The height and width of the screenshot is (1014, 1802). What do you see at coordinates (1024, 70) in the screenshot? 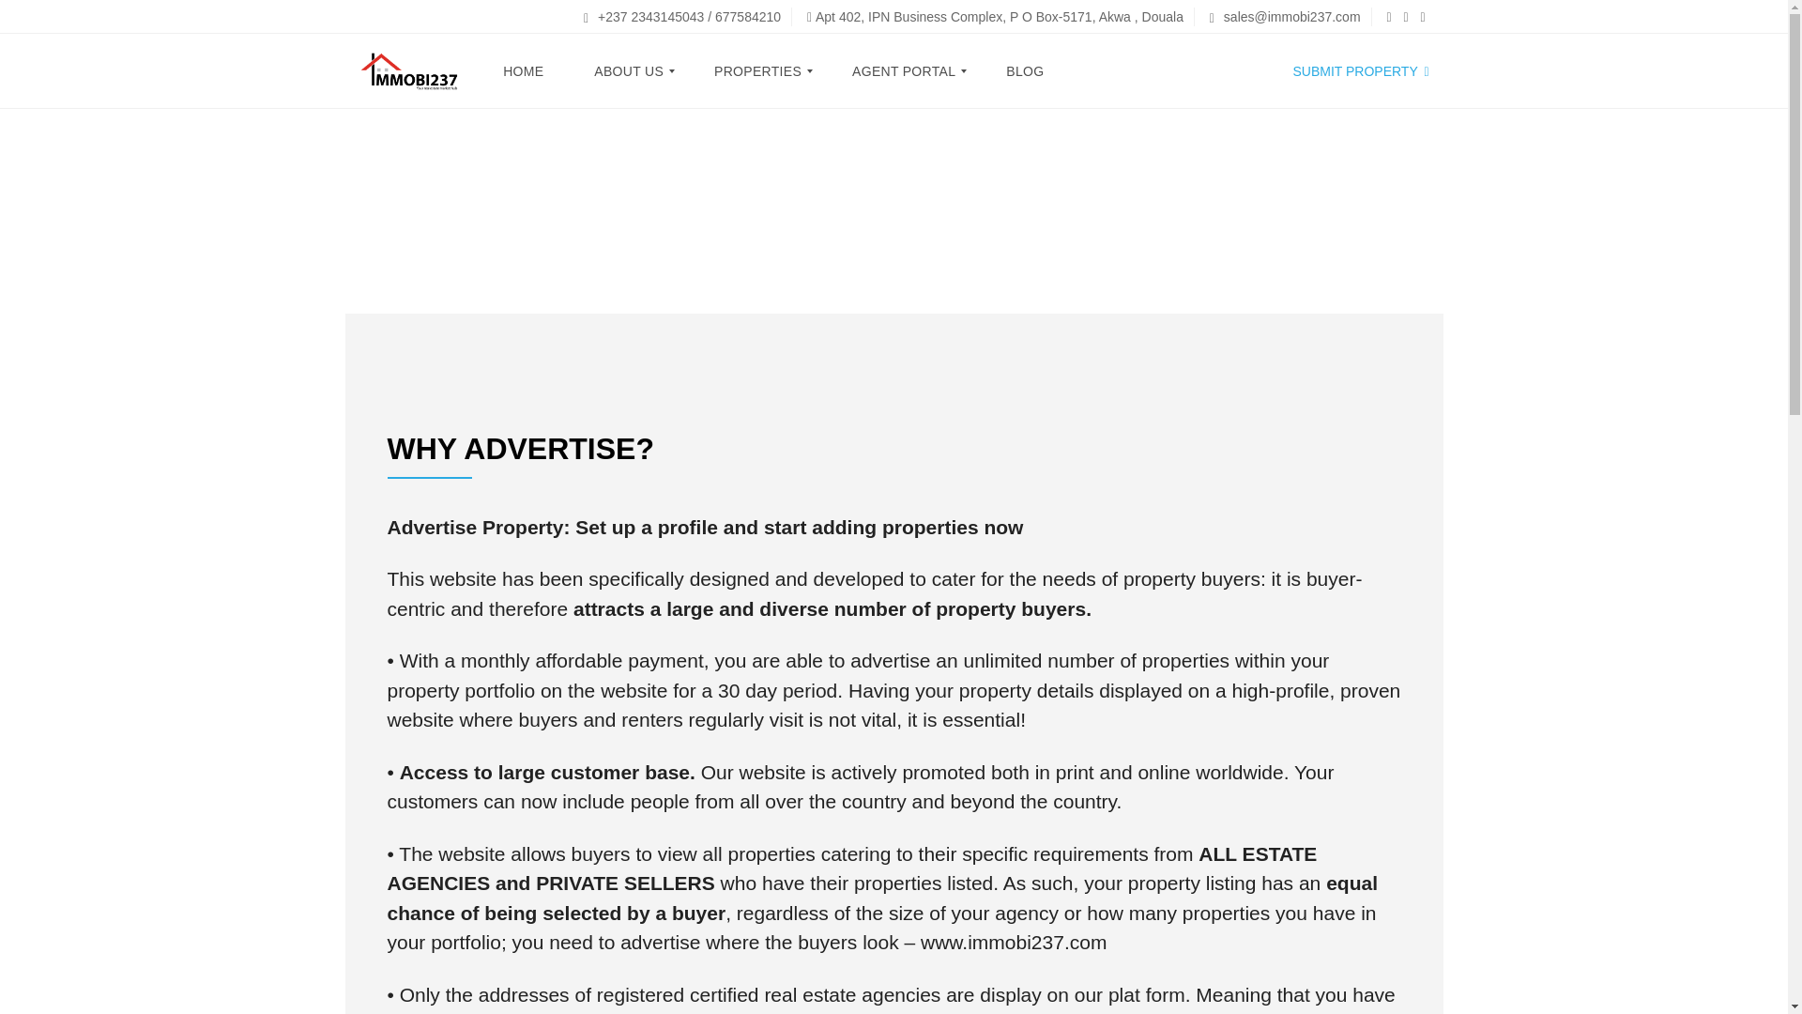
I see `BLOG` at bounding box center [1024, 70].